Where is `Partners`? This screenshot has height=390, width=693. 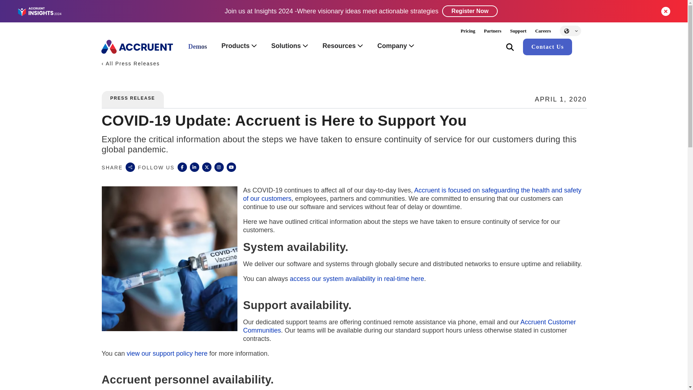
Partners is located at coordinates (492, 30).